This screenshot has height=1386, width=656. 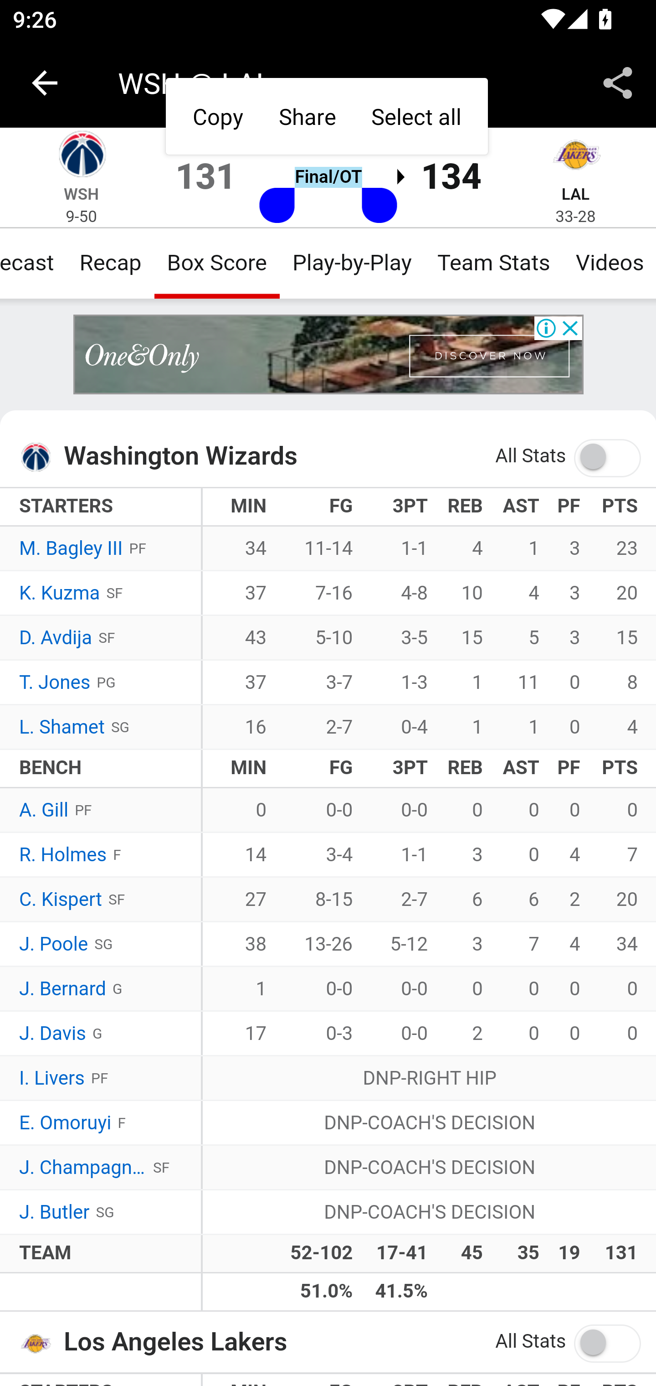 What do you see at coordinates (576, 194) in the screenshot?
I see `LAL` at bounding box center [576, 194].